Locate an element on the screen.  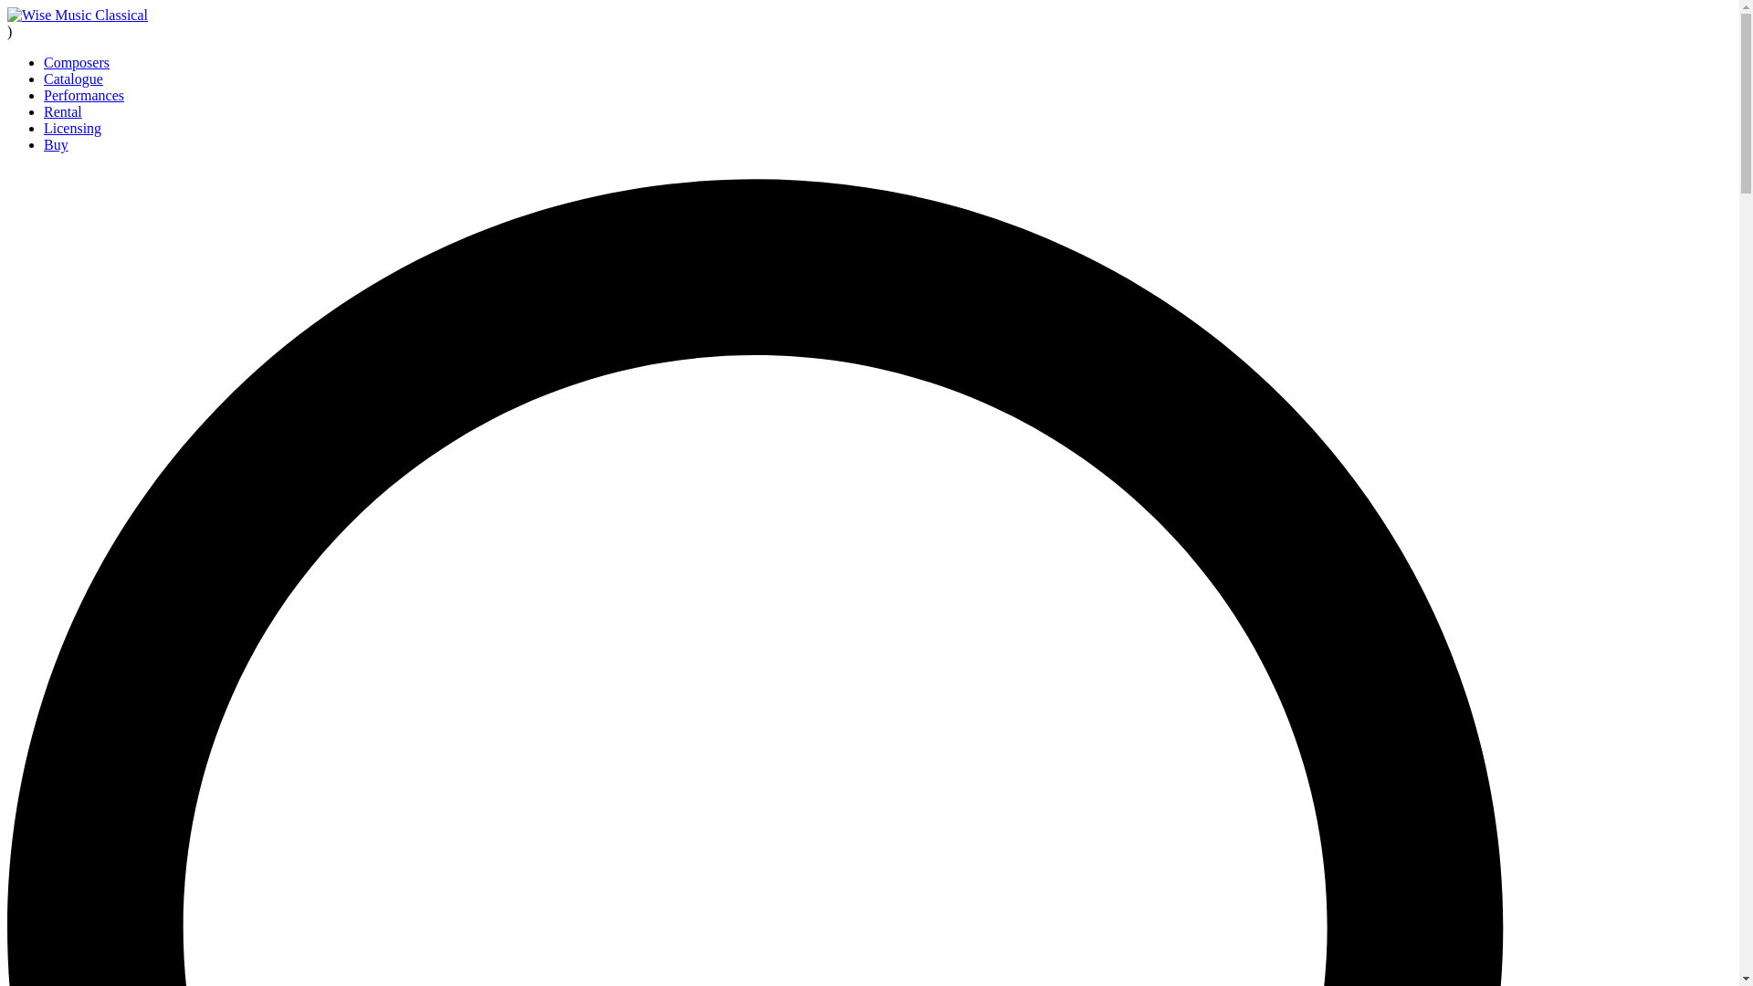
Buy is located at coordinates (56, 144).